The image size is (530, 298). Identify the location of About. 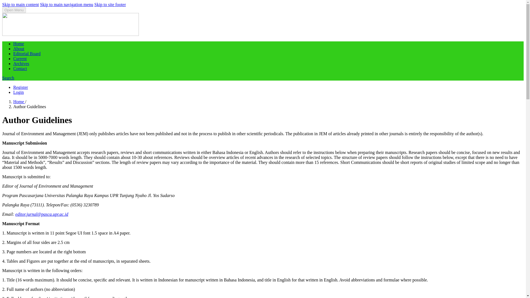
(19, 49).